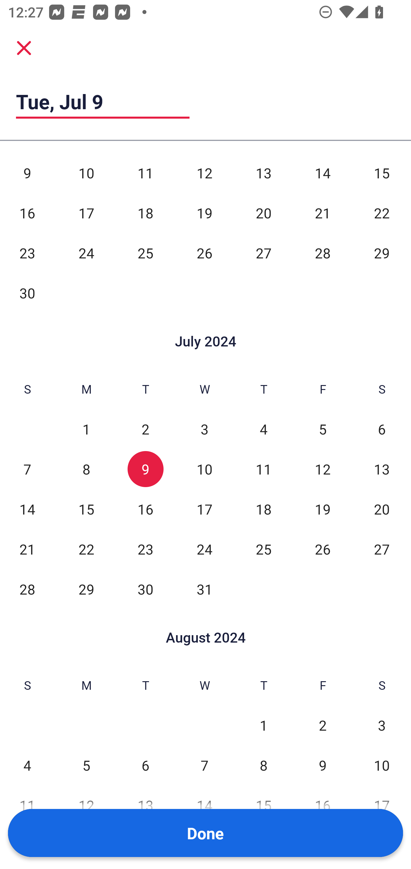 The image size is (411, 869). I want to click on 11 Thu, Jul 11, Not Selected, so click(263, 469).